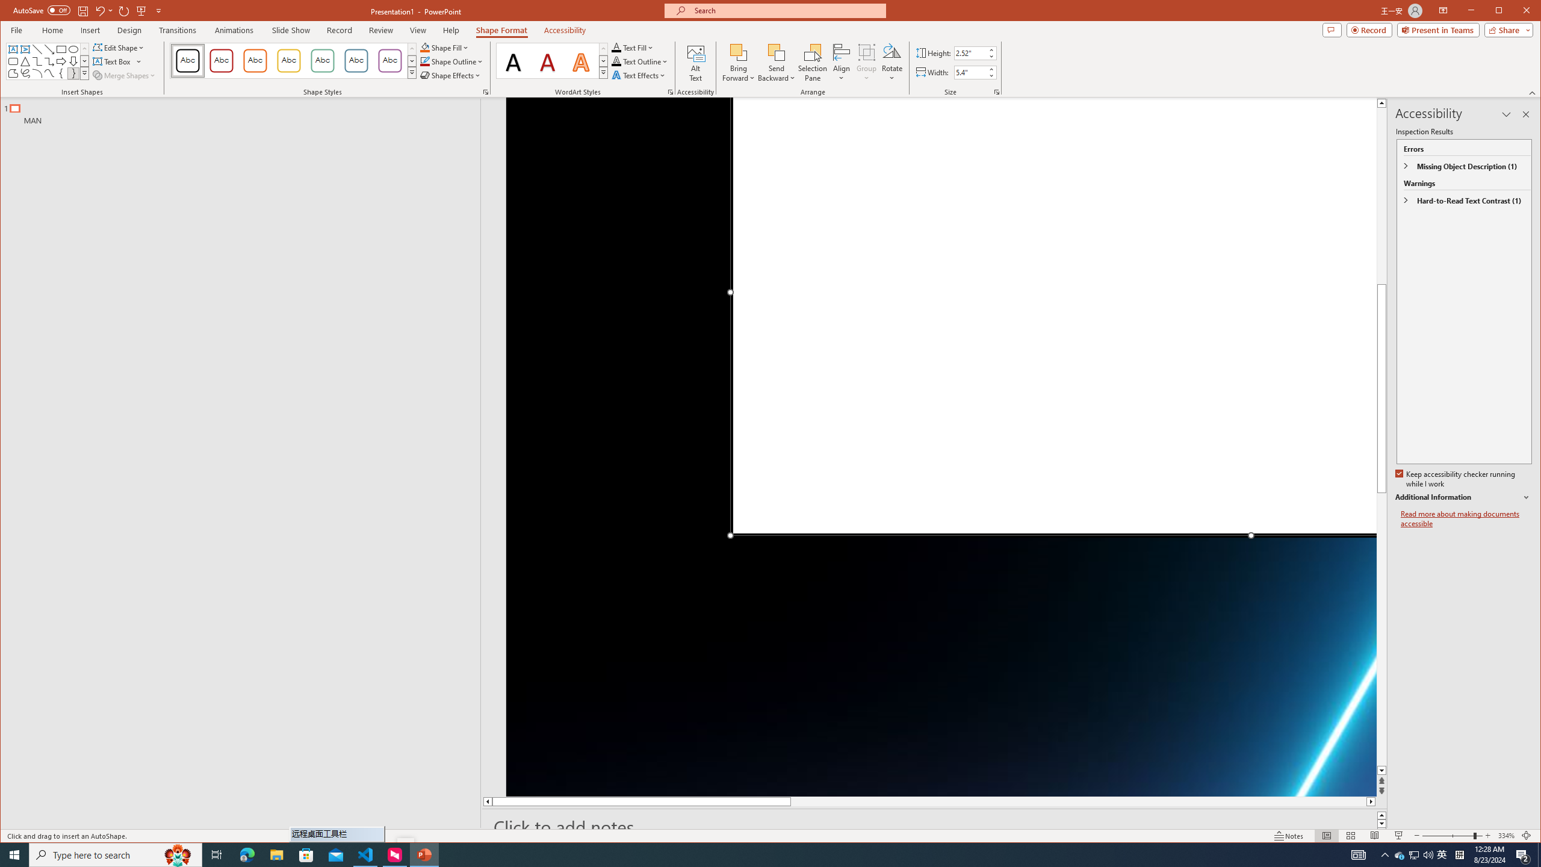  Describe the element at coordinates (113, 61) in the screenshot. I see `Draw Horizontal Text Box` at that location.